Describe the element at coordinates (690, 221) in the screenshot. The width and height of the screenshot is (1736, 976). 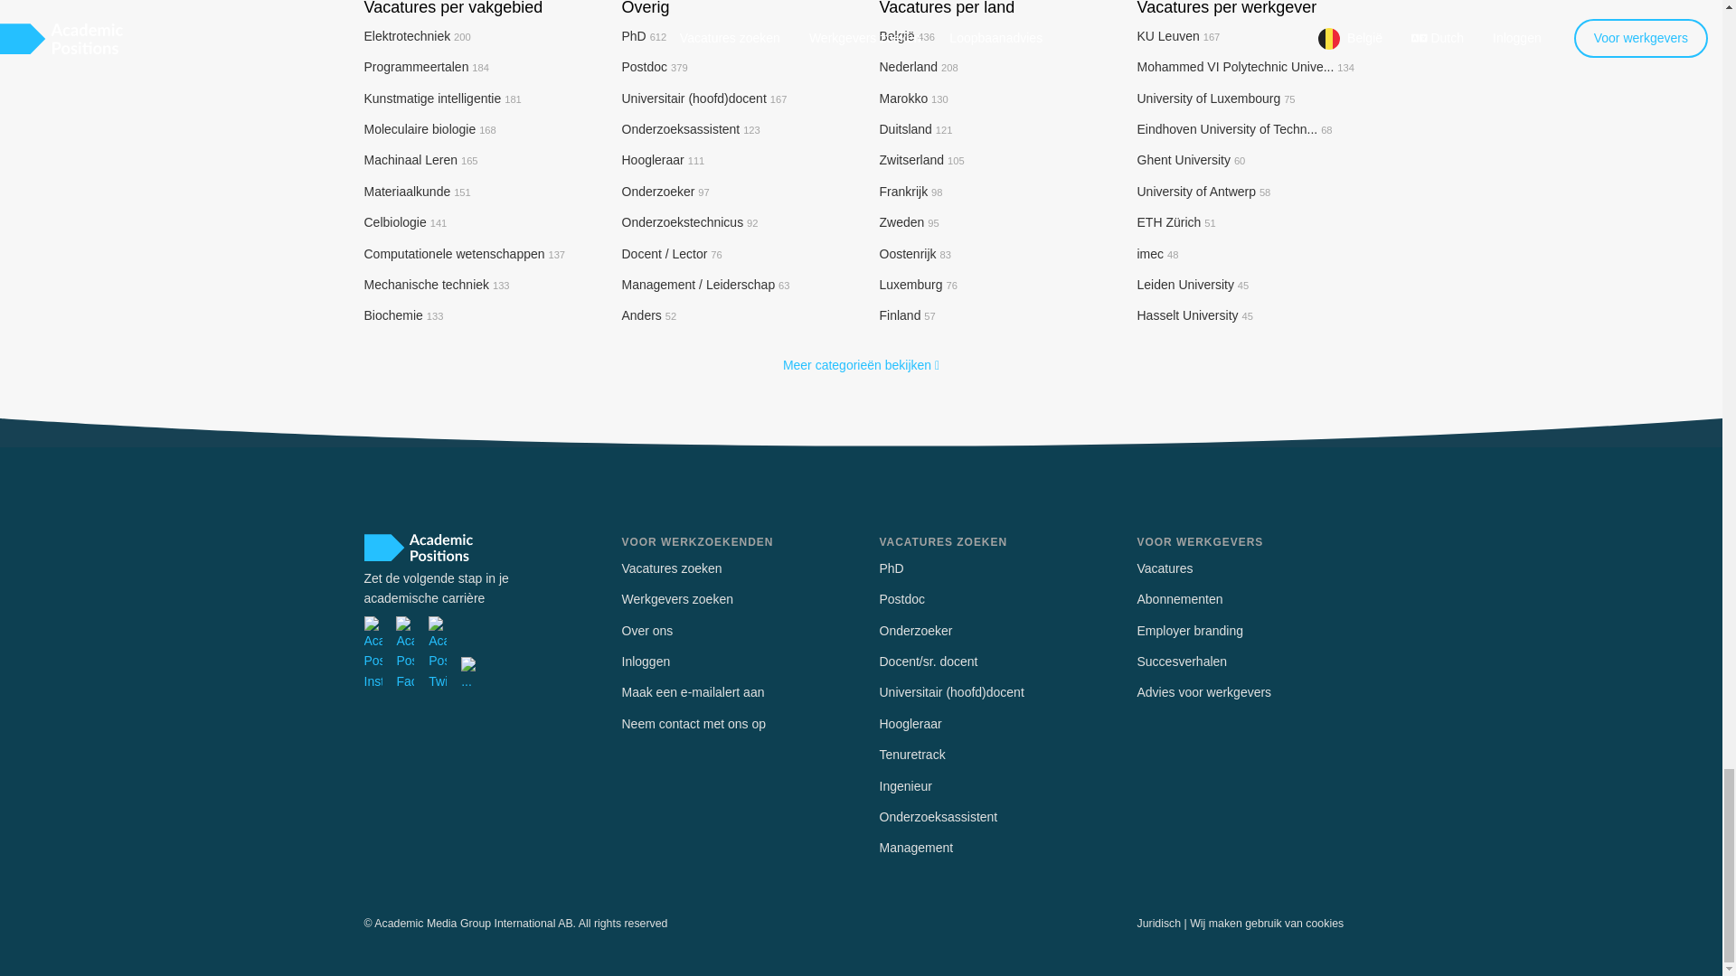
I see `Onderzoekstechnicus` at that location.